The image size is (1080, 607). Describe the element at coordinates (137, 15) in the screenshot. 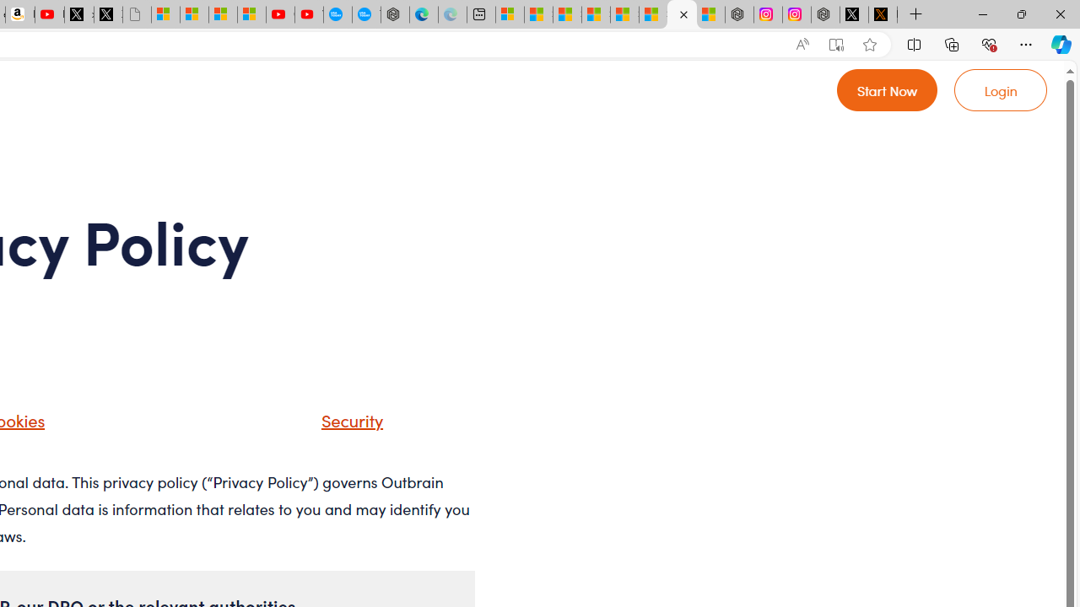

I see `Untitled` at that location.